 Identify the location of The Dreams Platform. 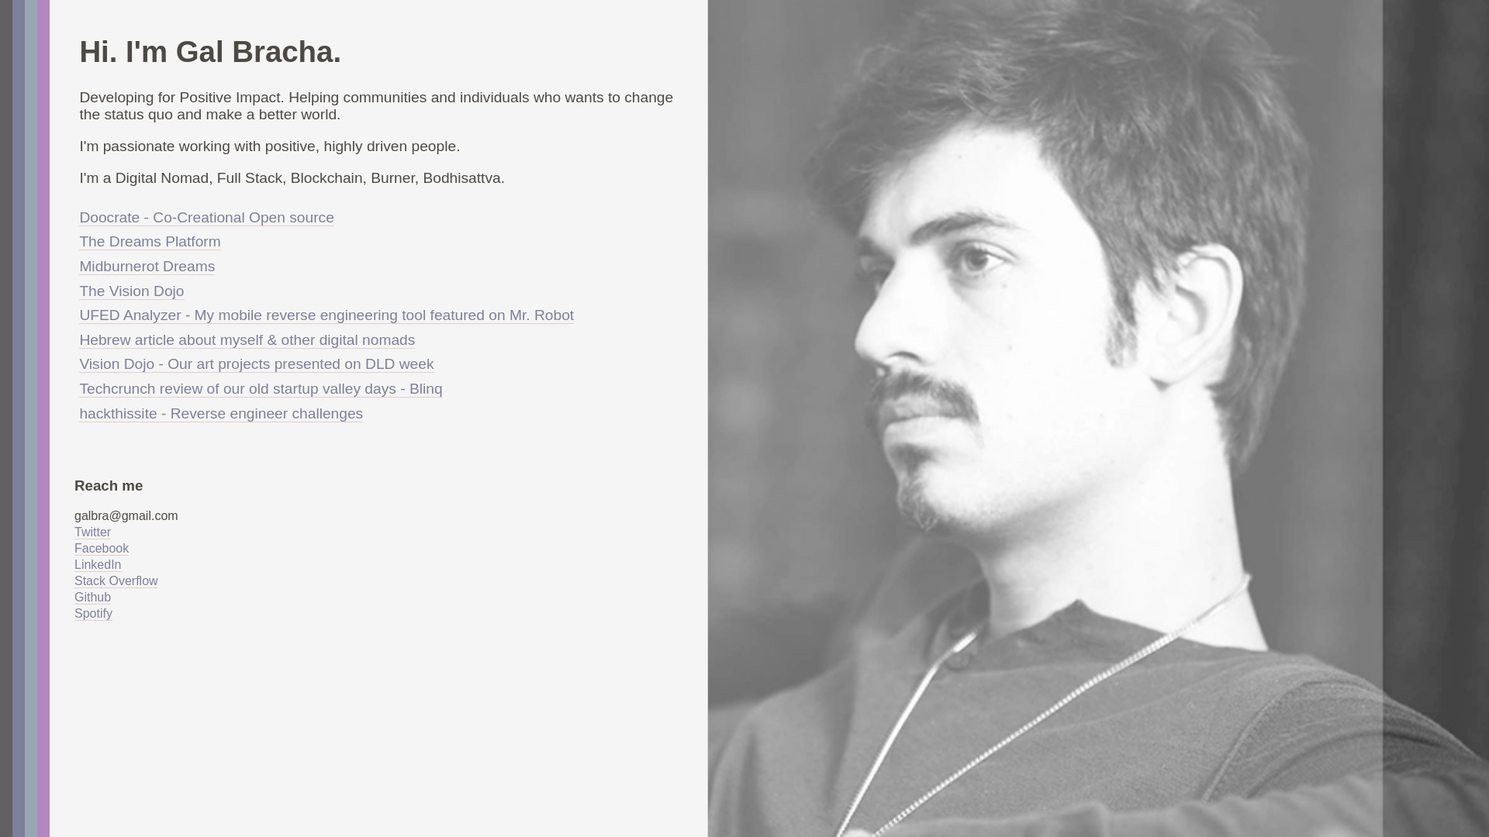
(149, 242).